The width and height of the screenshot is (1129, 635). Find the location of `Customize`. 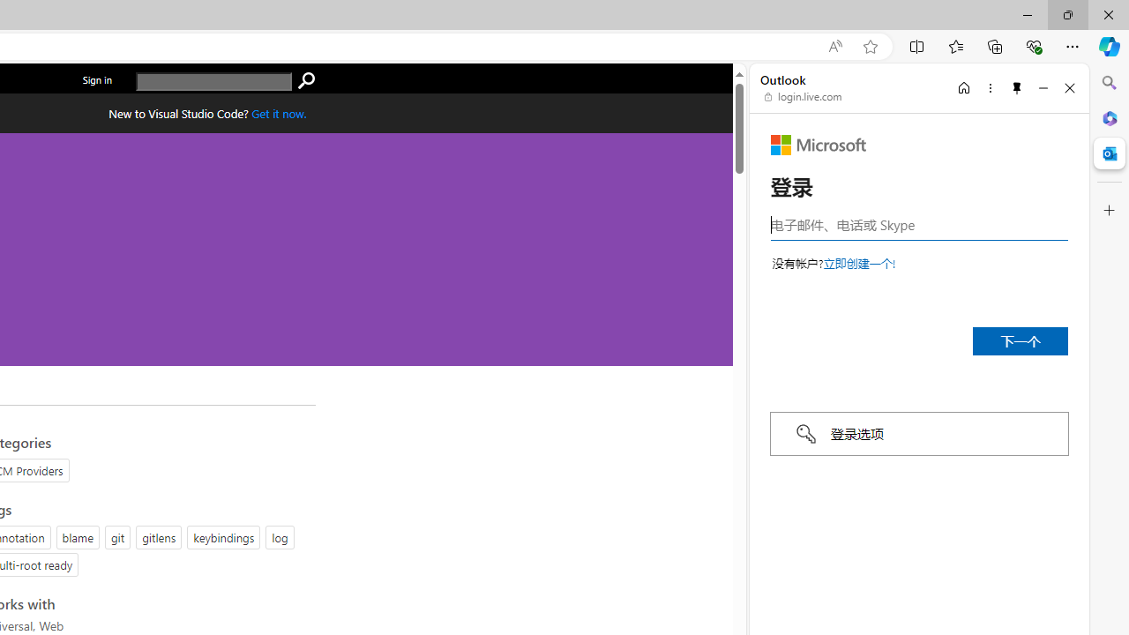

Customize is located at coordinates (1110, 211).